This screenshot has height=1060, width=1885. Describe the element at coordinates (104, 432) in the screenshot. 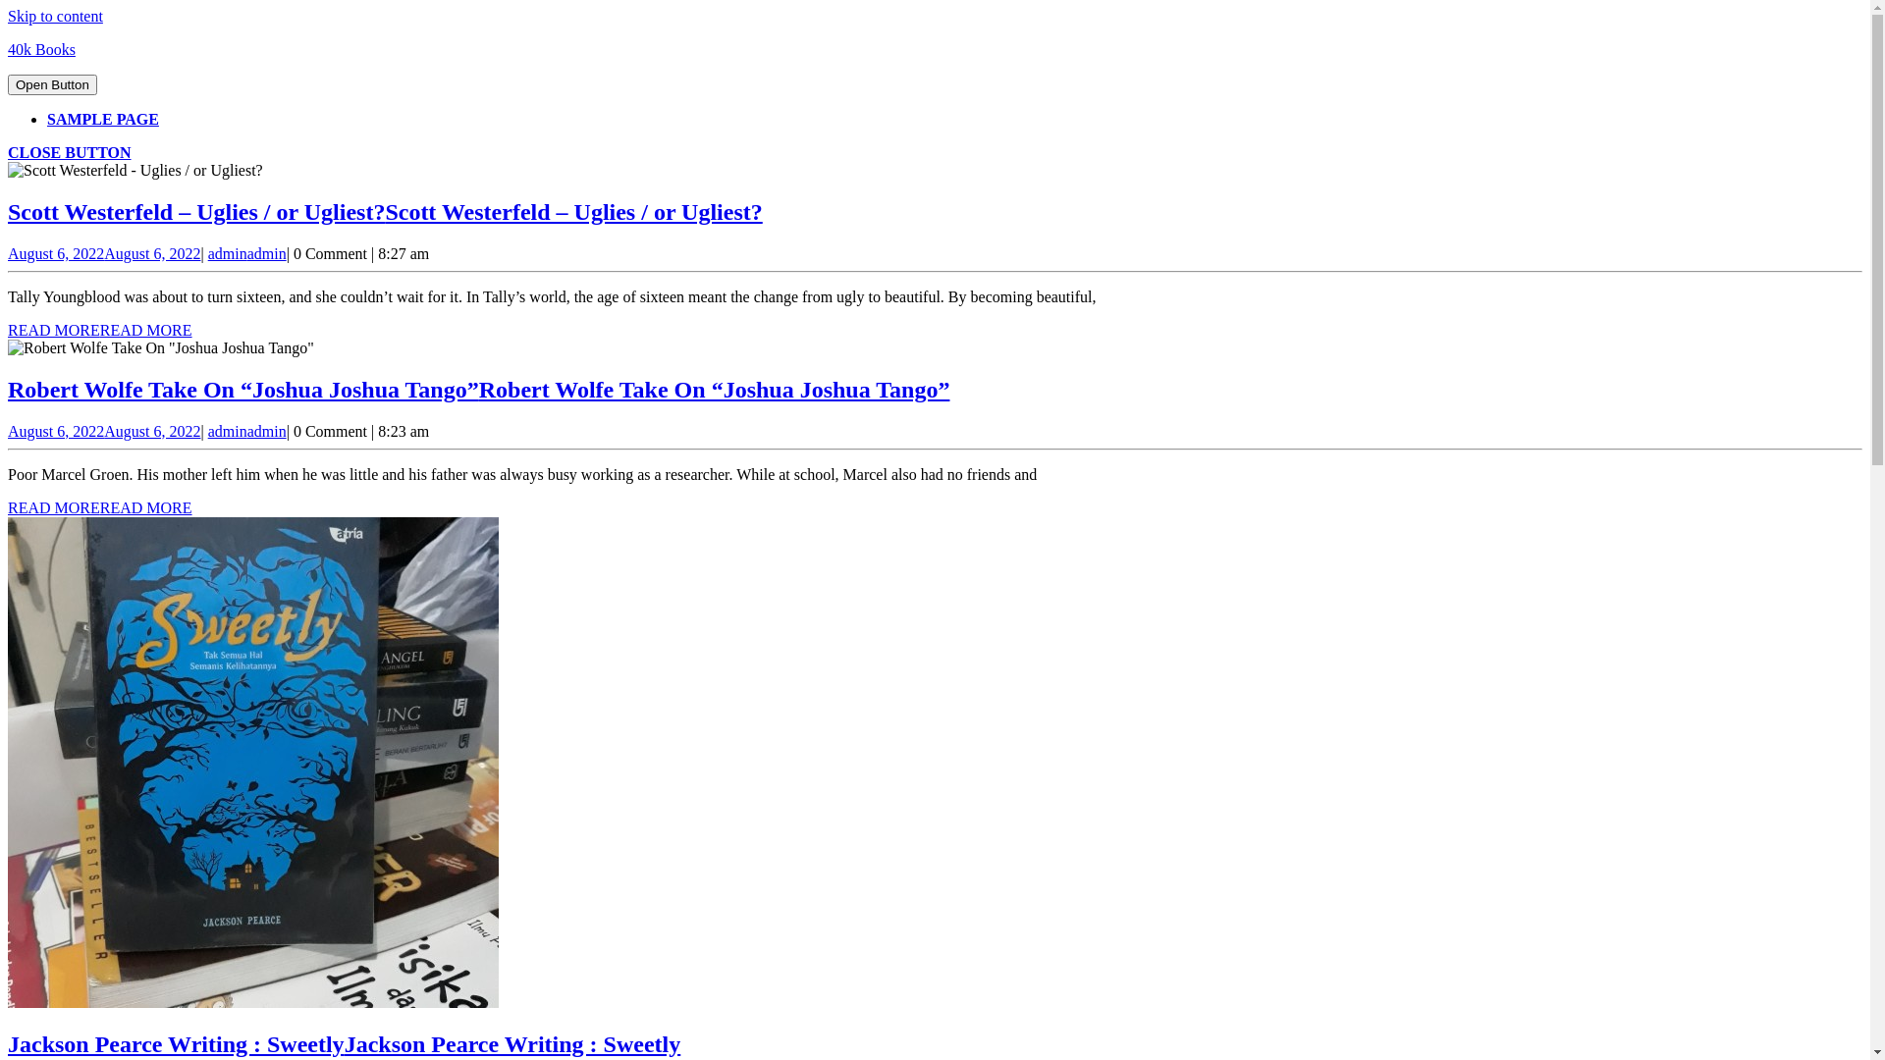

I see `August 6, 2022August 6, 2022` at that location.